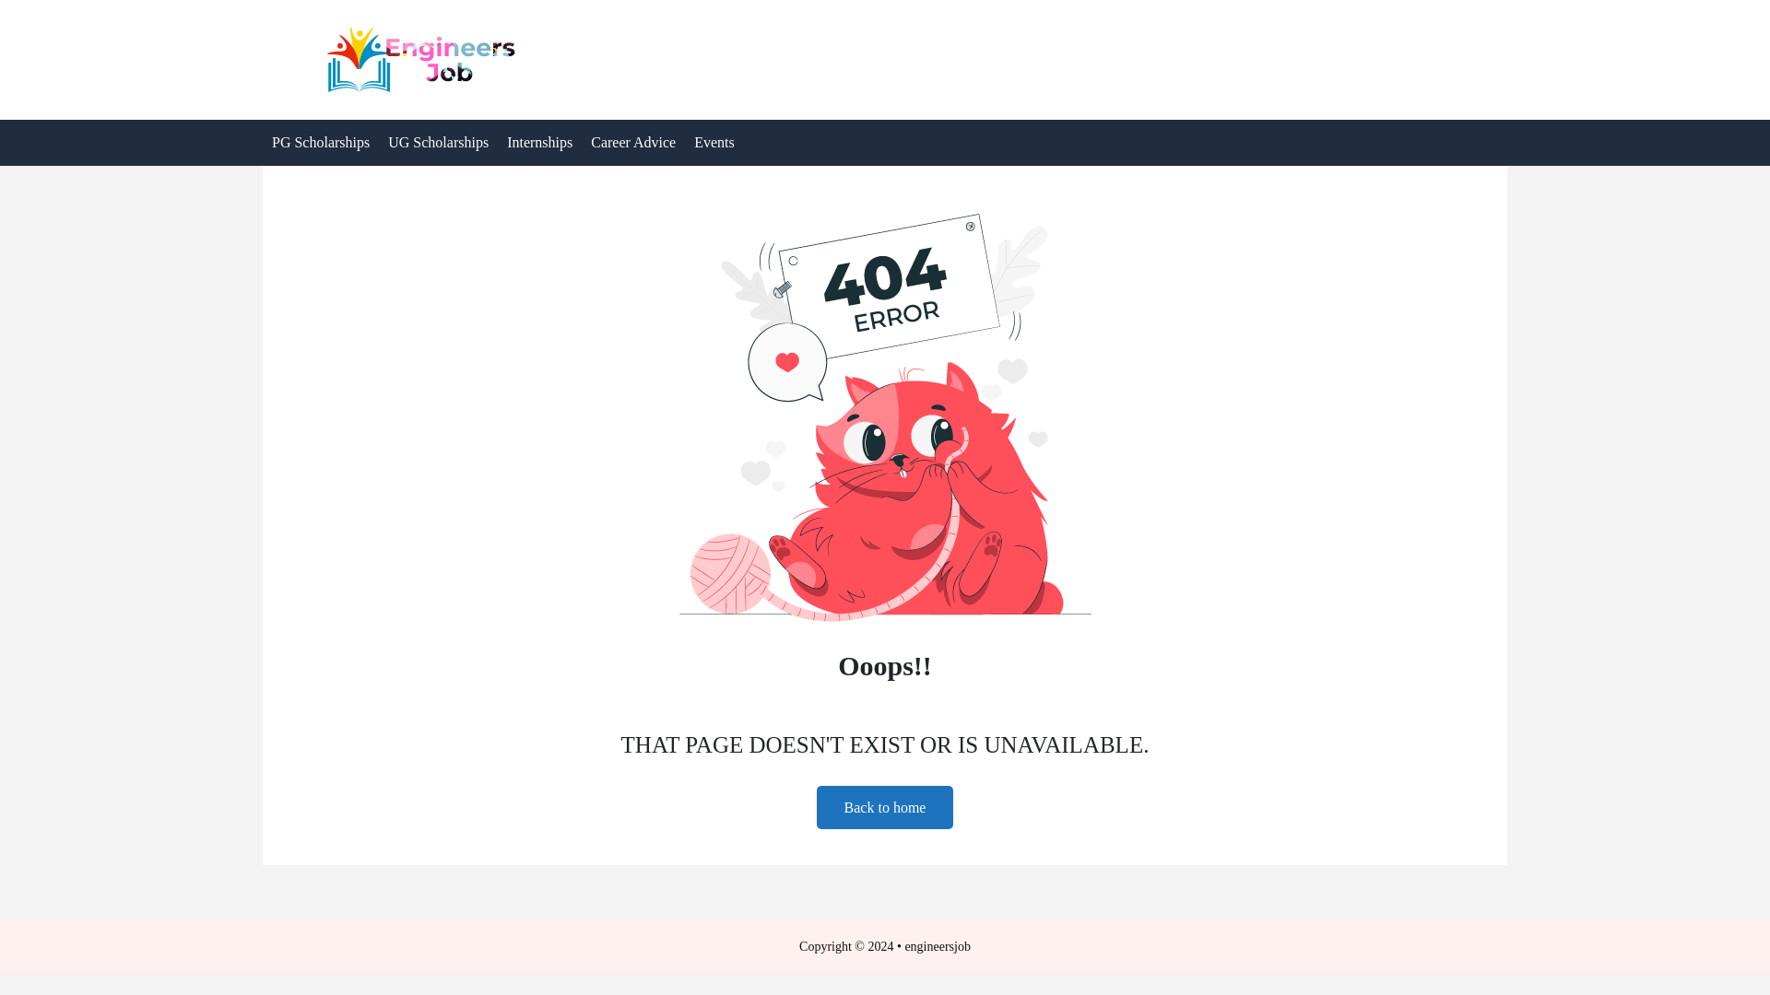 The height and width of the screenshot is (995, 1770). Describe the element at coordinates (320, 142) in the screenshot. I see `PG Scholarships` at that location.